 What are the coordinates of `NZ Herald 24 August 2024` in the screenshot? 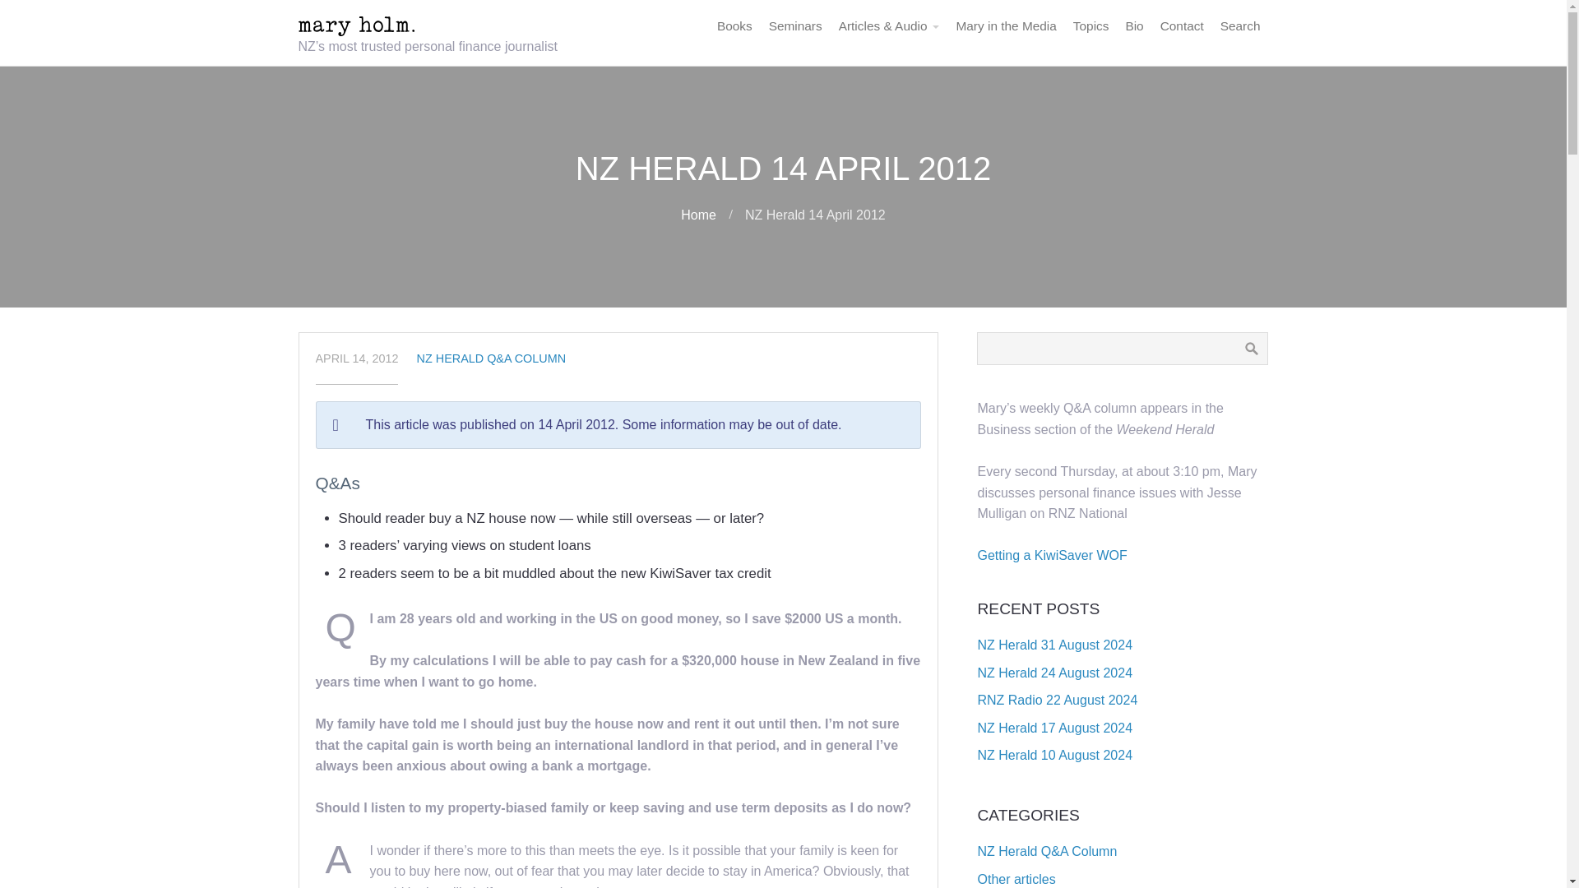 It's located at (1054, 673).